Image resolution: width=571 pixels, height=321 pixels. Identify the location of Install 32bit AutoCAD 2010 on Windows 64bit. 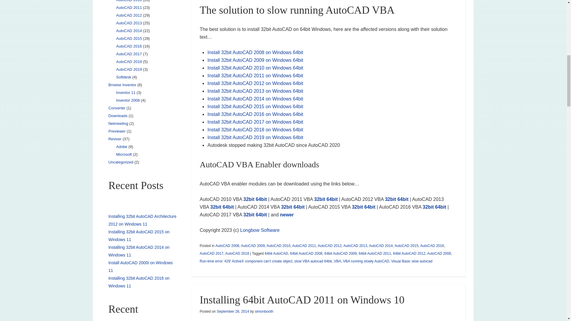
(255, 68).